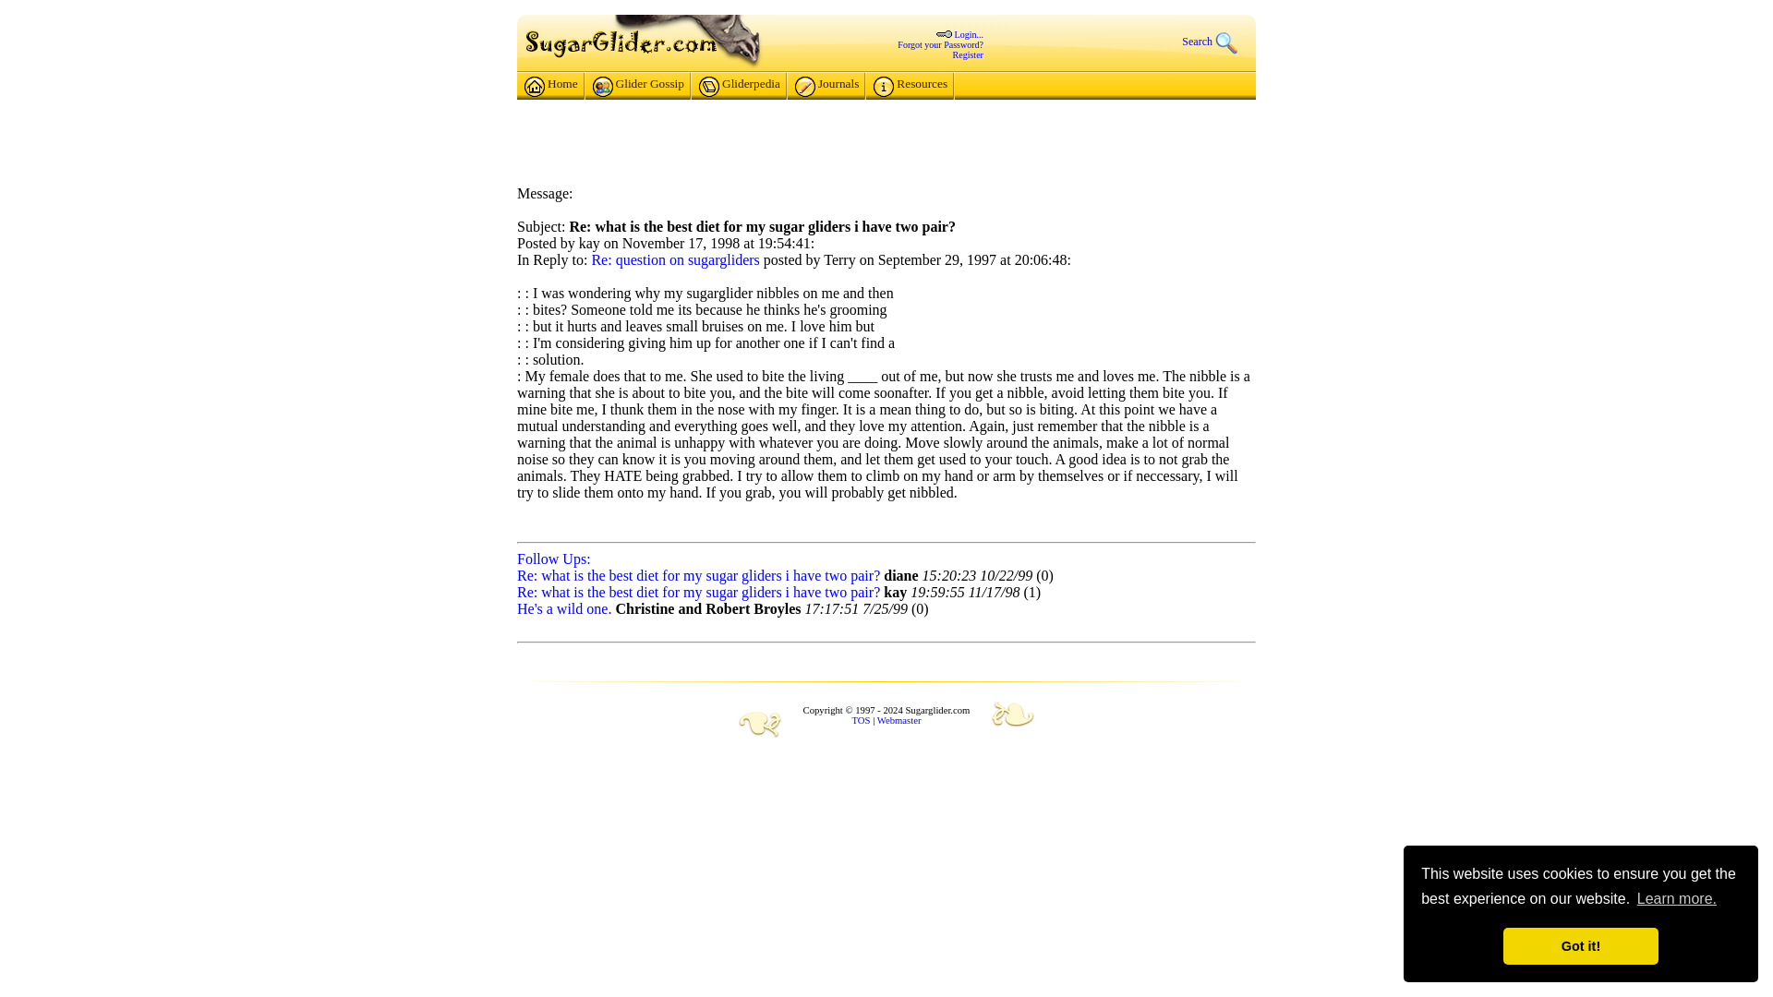  Describe the element at coordinates (826, 87) in the screenshot. I see `Journals` at that location.